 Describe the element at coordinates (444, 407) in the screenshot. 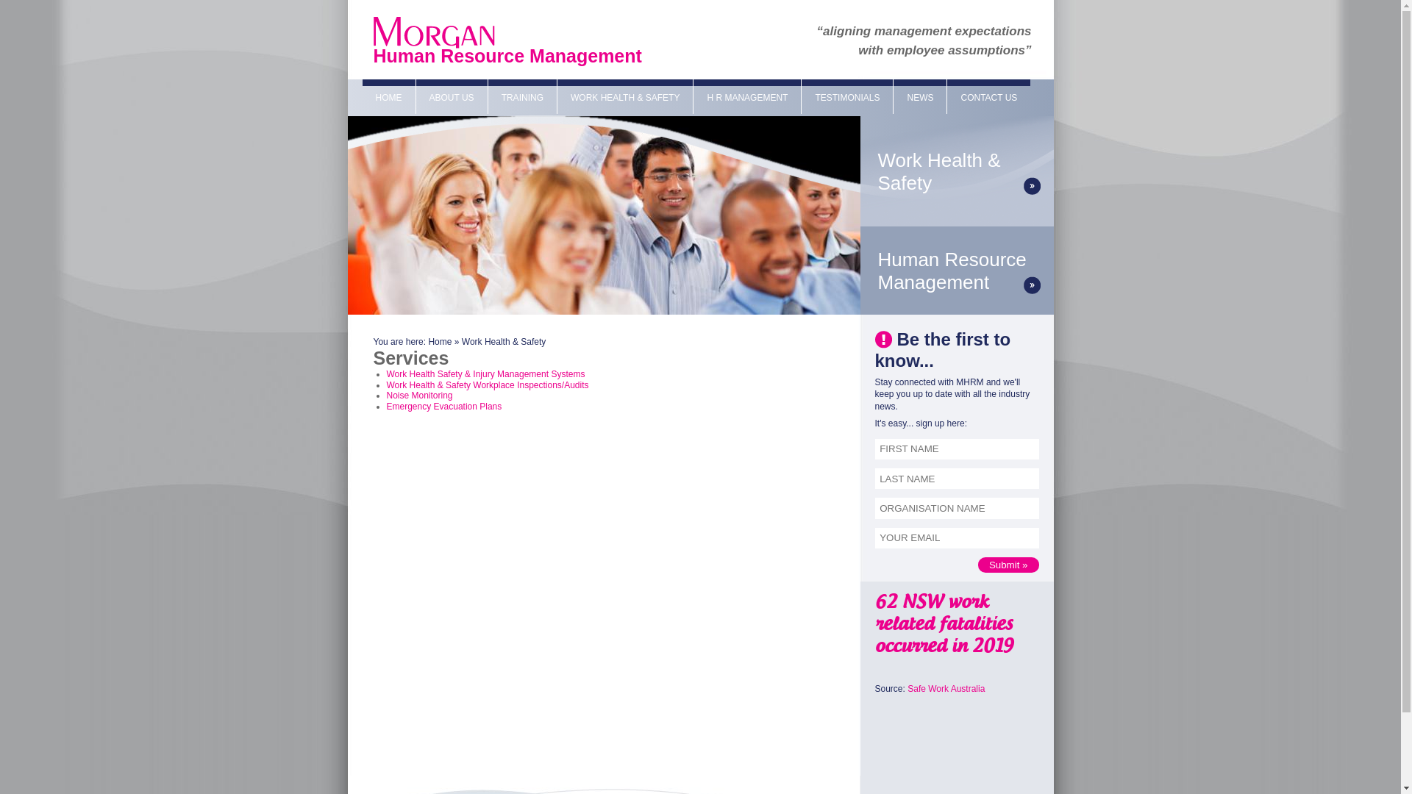

I see `Emergency Evacuation Plans` at that location.